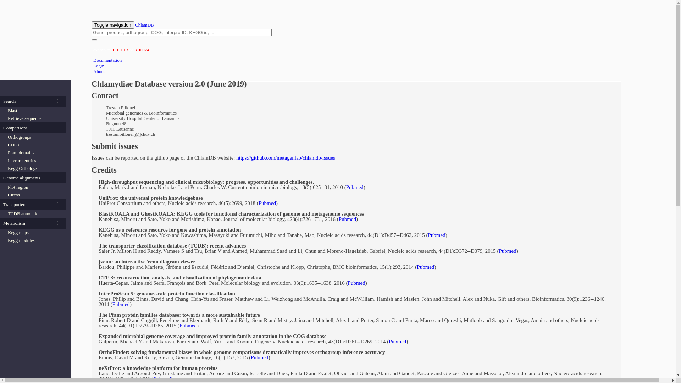 Image resolution: width=681 pixels, height=383 pixels. I want to click on Kegg Orthologs, so click(35, 168).